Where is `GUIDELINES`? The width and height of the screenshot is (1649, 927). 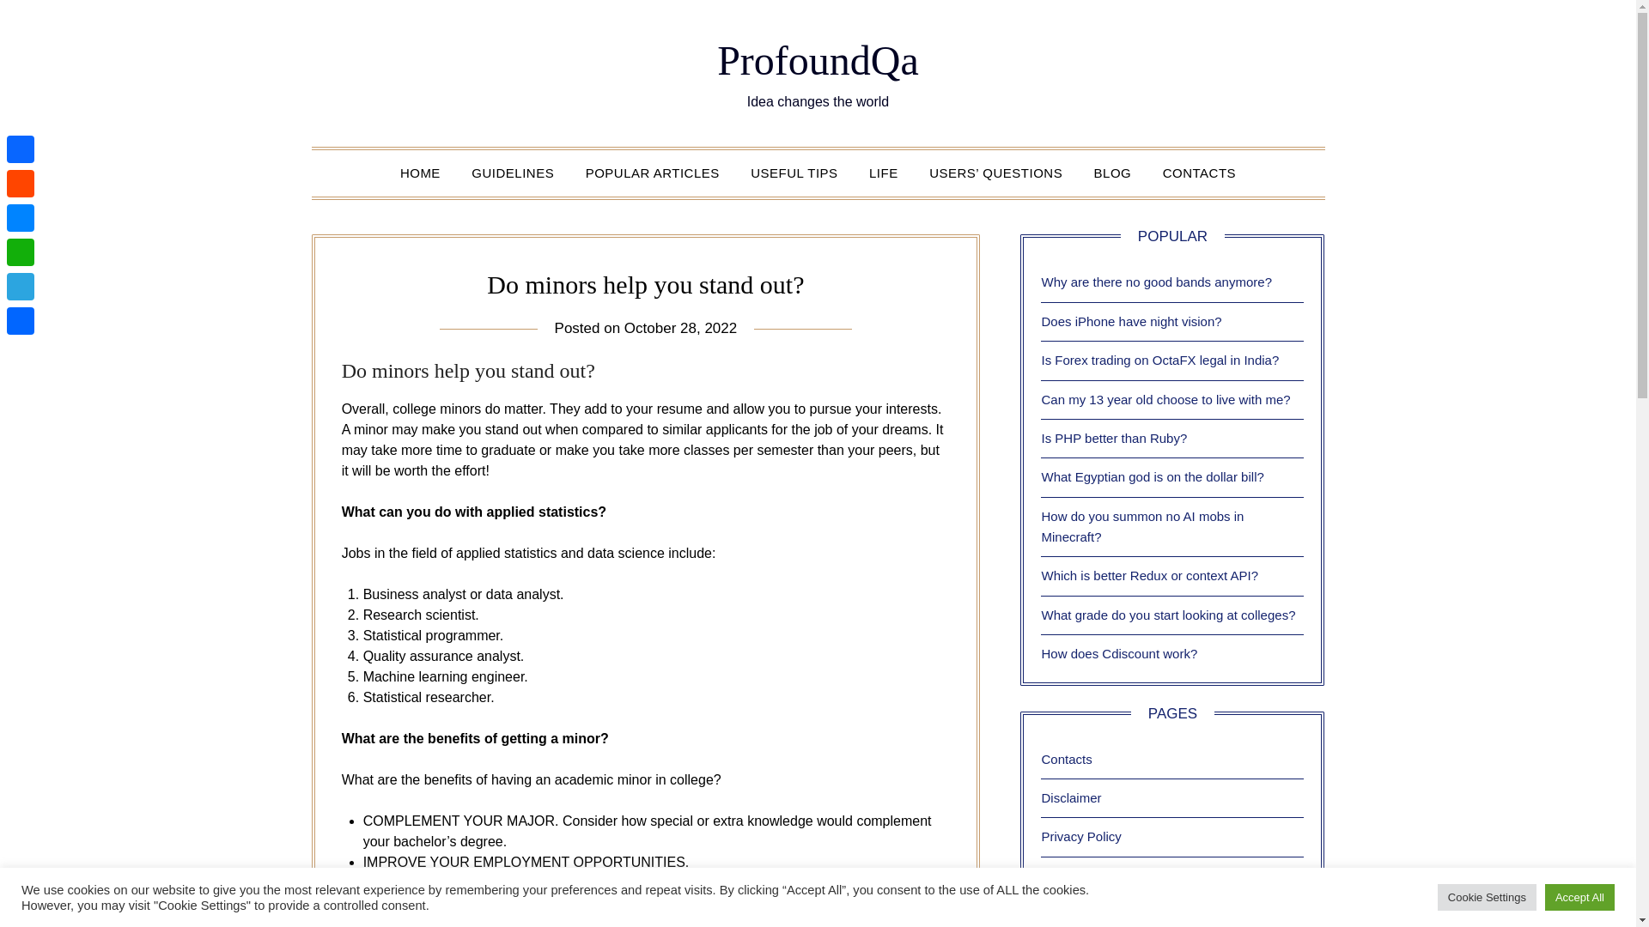 GUIDELINES is located at coordinates (512, 173).